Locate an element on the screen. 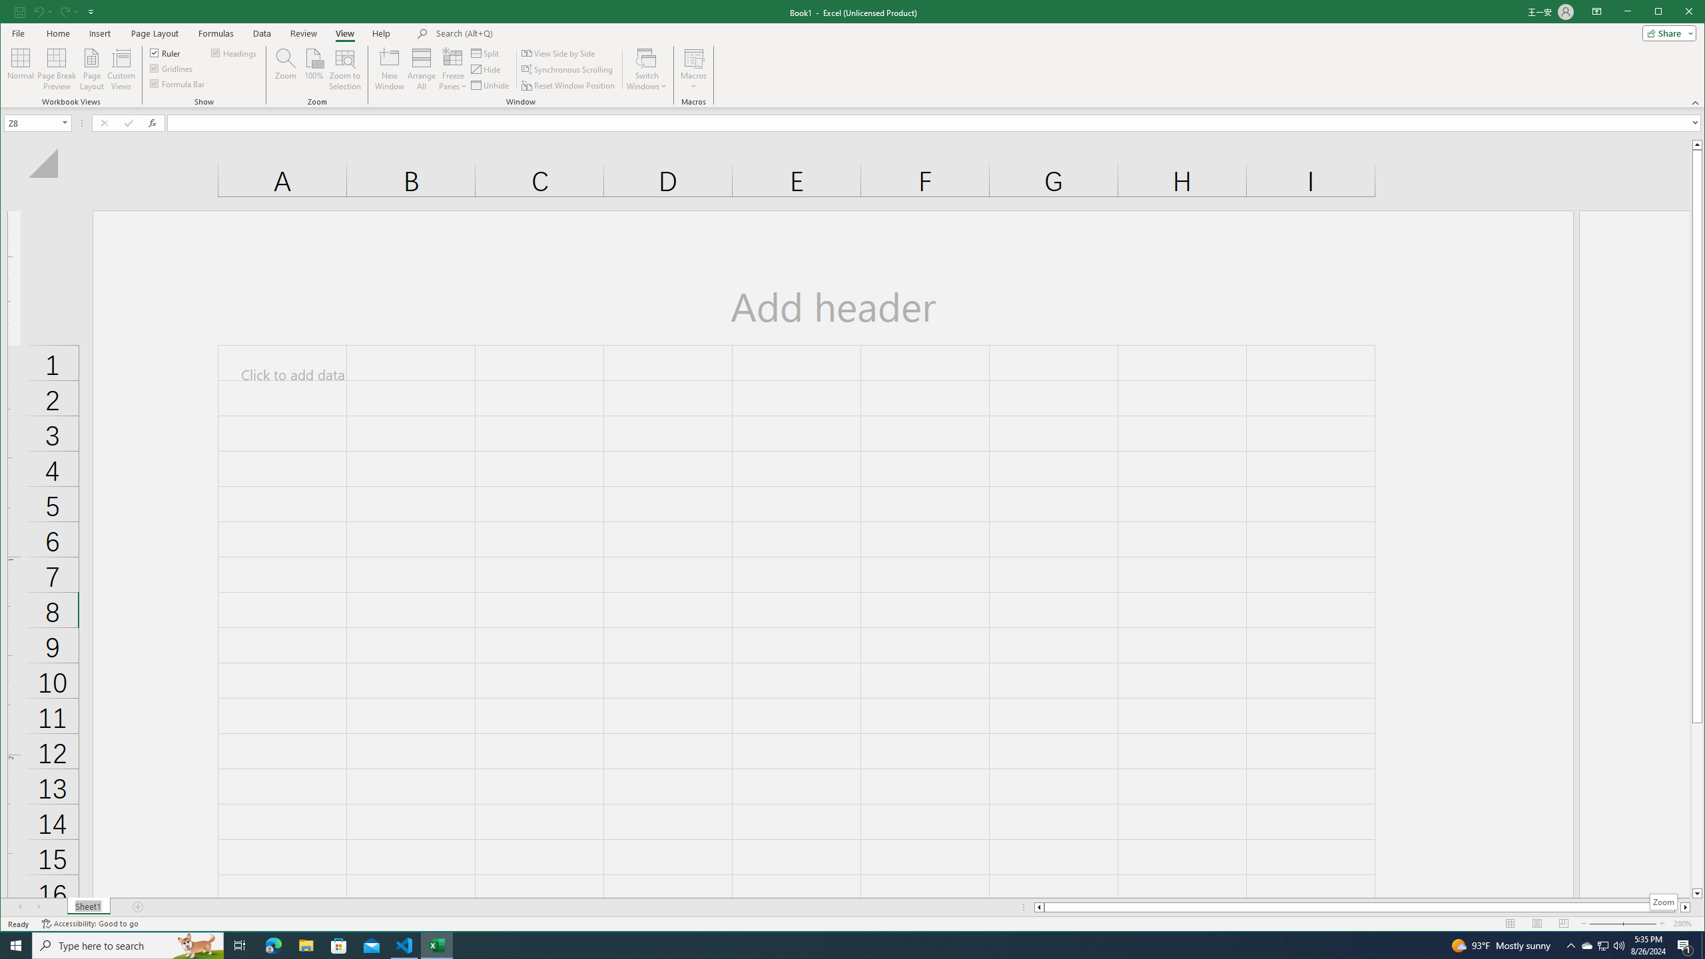  More Options is located at coordinates (693, 82).